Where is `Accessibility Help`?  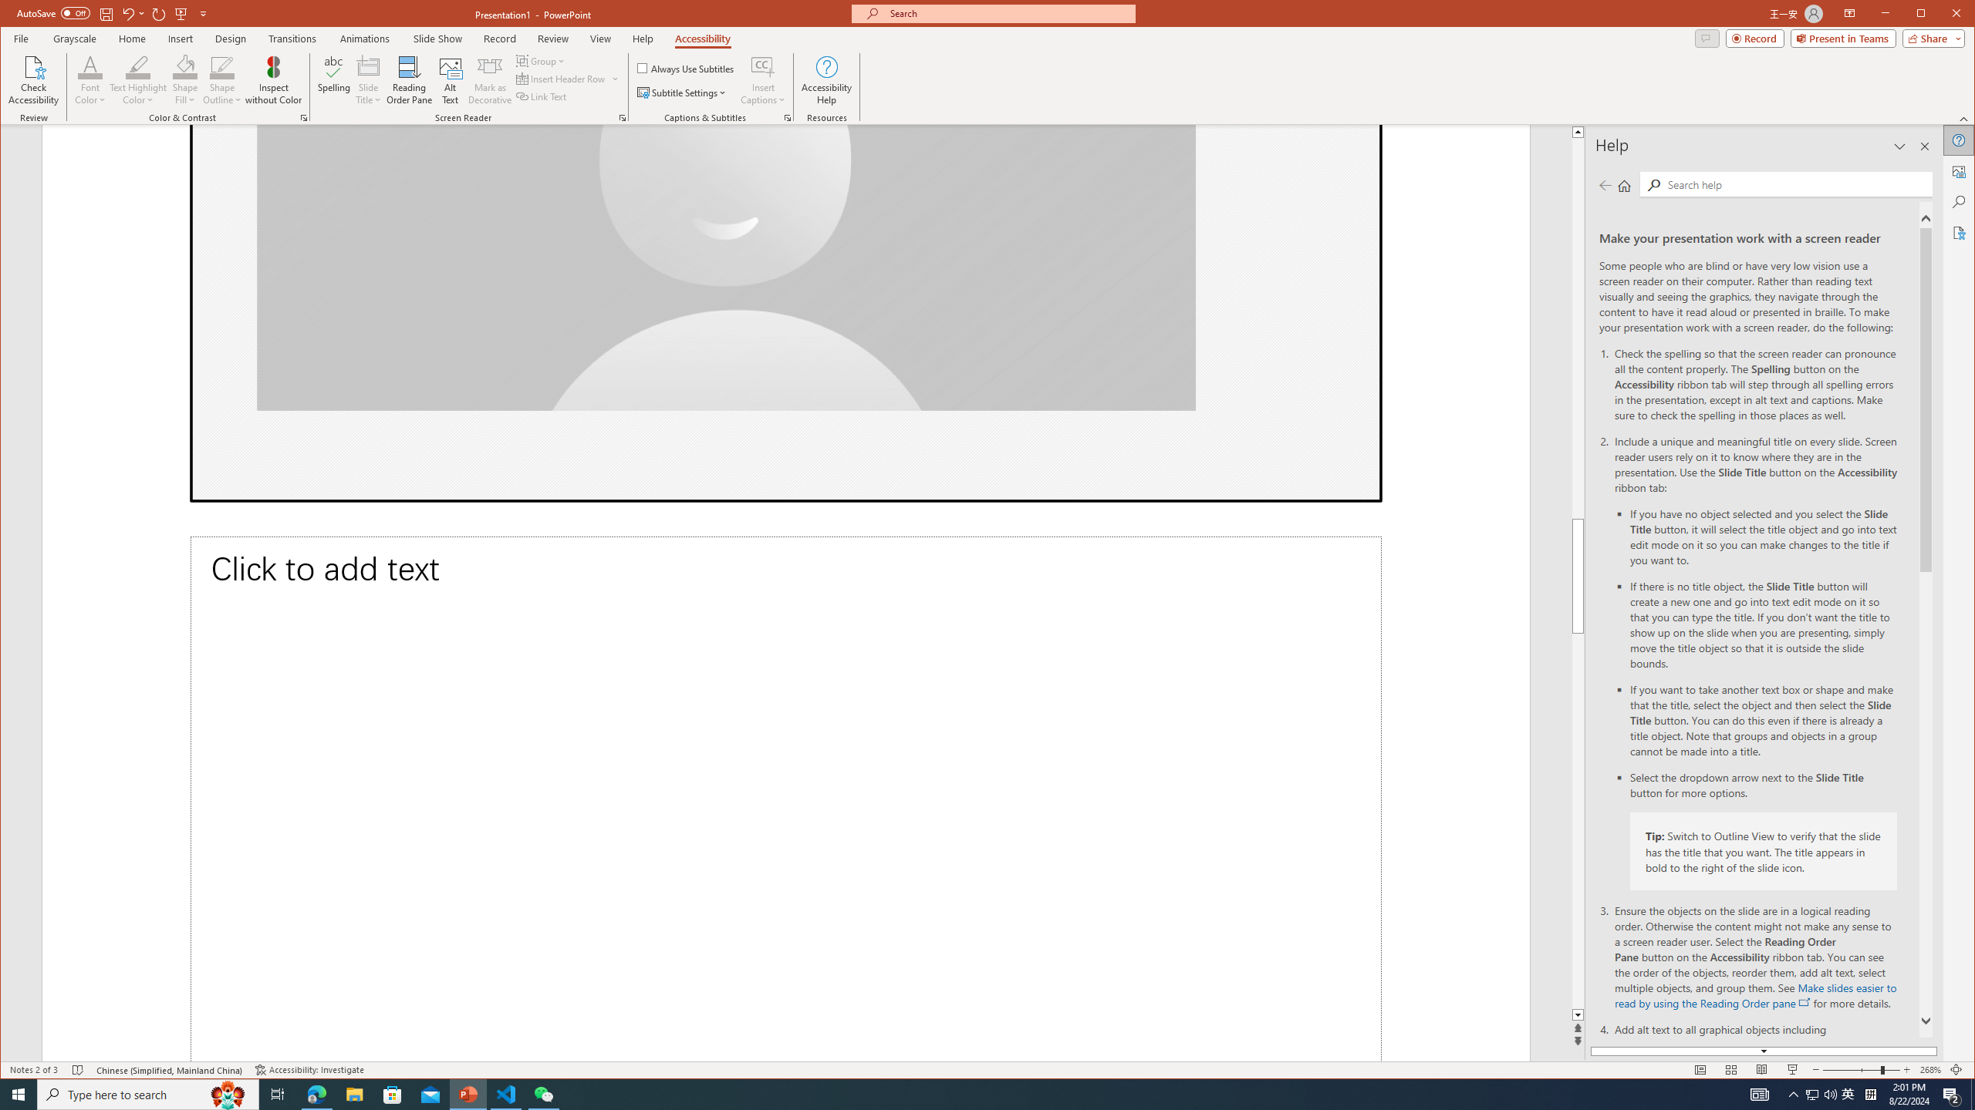
Accessibility Help is located at coordinates (825, 80).